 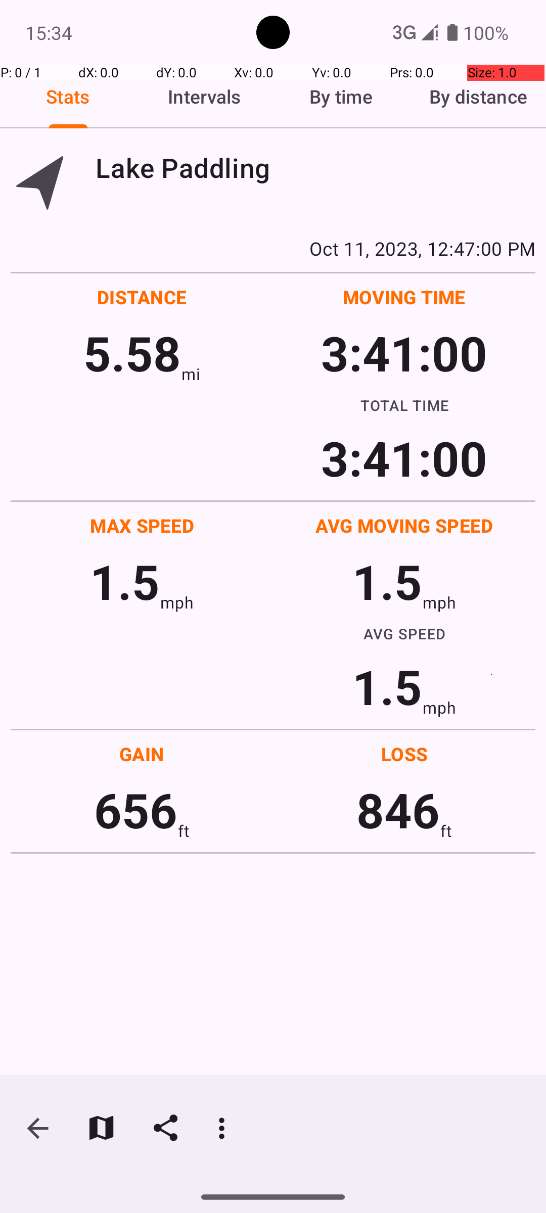 I want to click on MOVING TIME, so click(x=404, y=297).